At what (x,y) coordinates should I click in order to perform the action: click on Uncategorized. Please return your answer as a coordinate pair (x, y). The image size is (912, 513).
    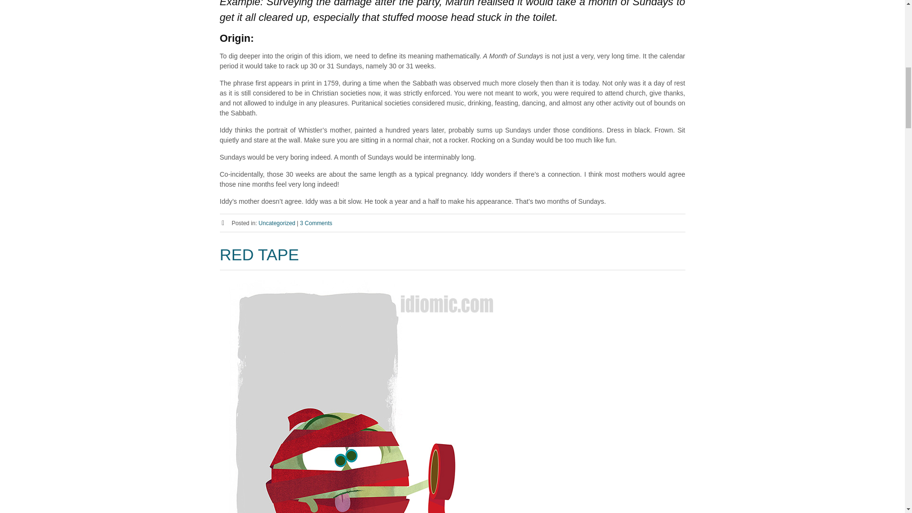
    Looking at the image, I should click on (276, 223).